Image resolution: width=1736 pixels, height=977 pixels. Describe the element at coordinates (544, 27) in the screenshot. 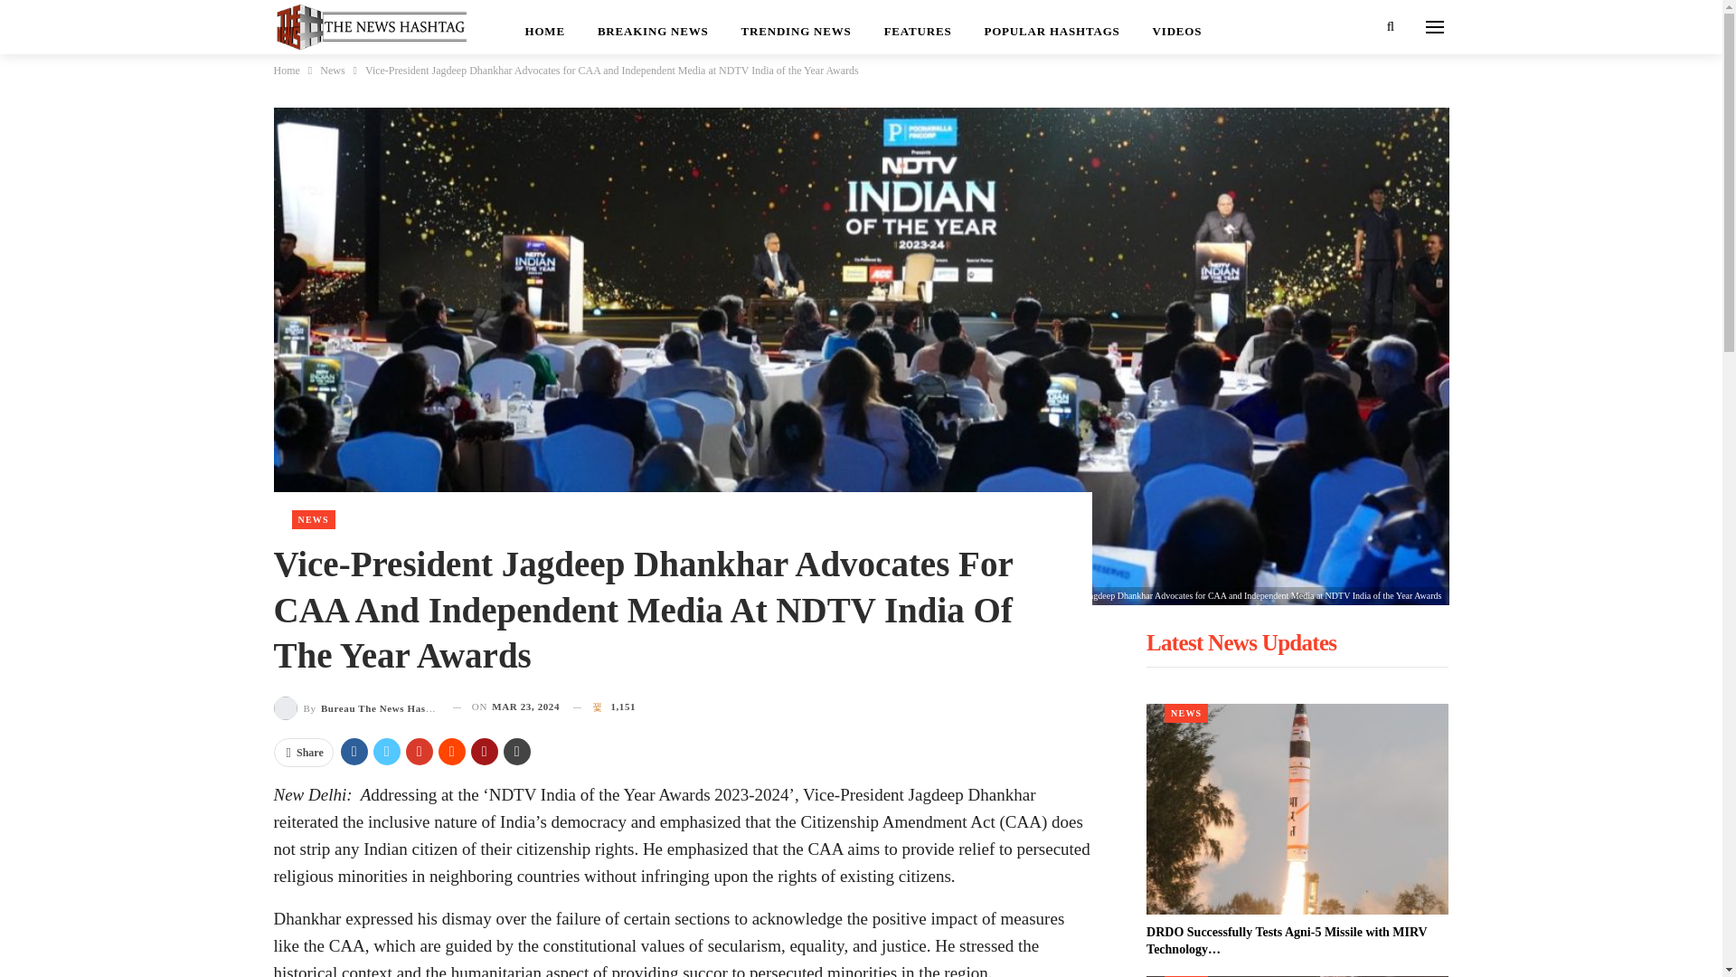

I see `HOME` at that location.